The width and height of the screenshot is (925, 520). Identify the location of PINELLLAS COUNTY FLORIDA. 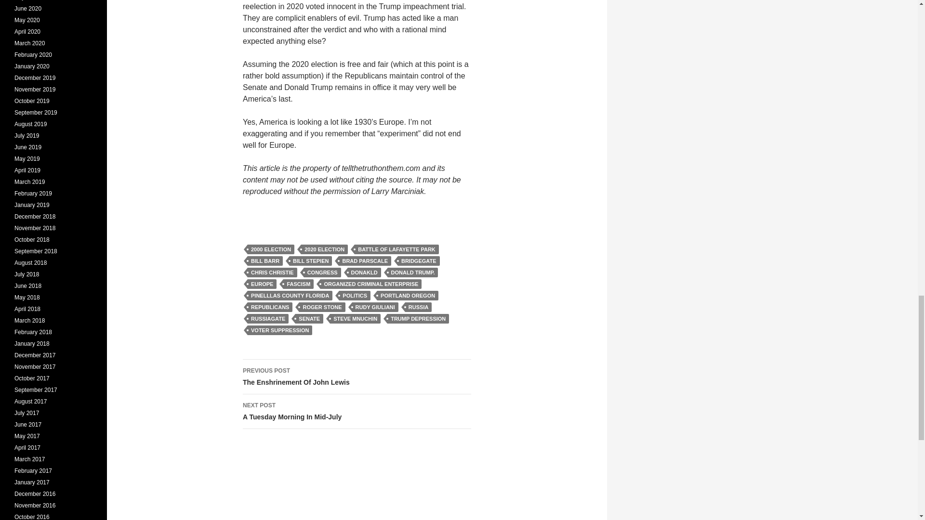
(290, 296).